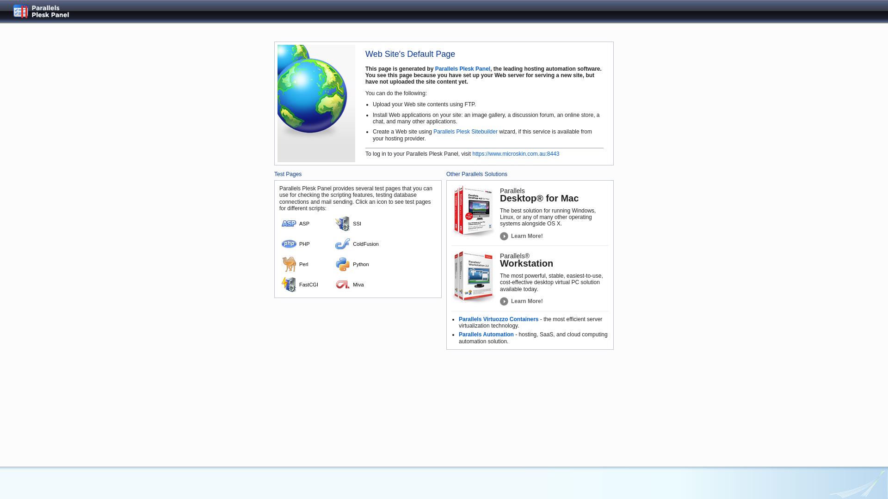  I want to click on Learn More!, so click(522, 237).